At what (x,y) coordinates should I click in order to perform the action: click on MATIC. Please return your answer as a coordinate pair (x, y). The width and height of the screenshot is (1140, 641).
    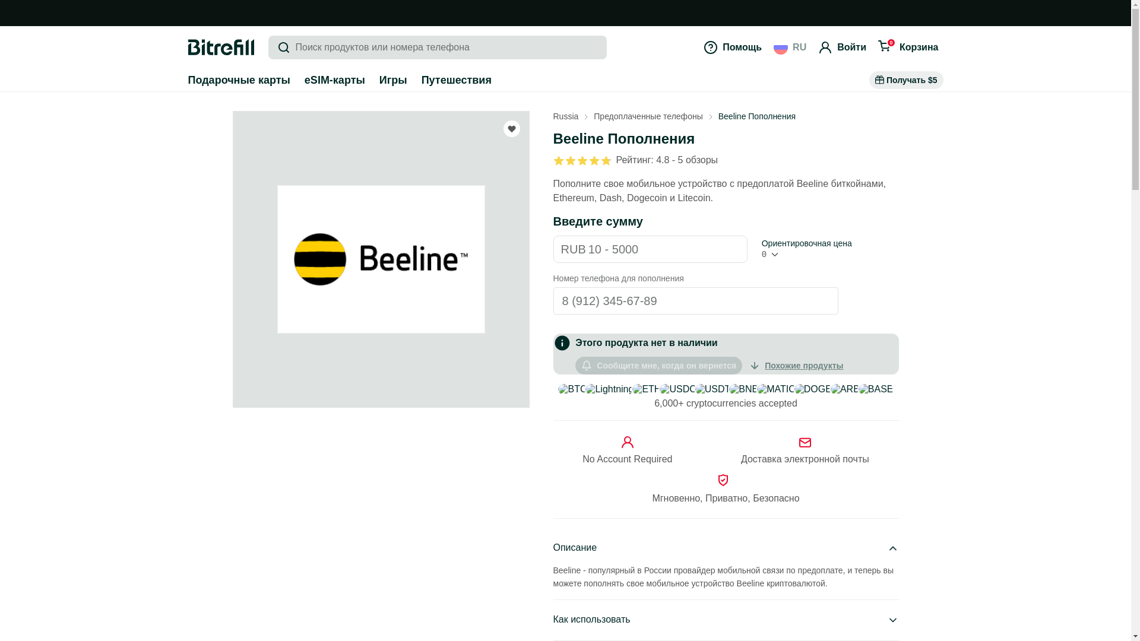
    Looking at the image, I should click on (776, 389).